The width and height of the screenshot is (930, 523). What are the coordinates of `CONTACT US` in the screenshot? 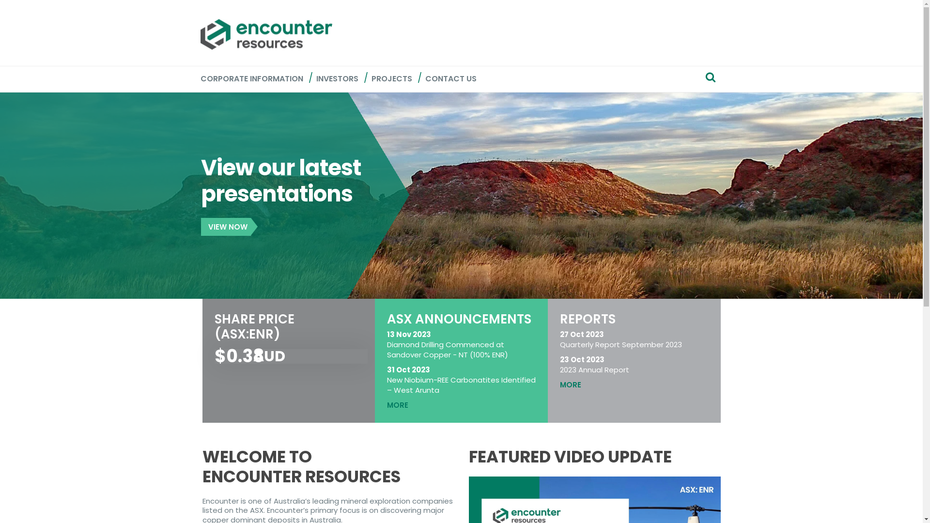 It's located at (450, 79).